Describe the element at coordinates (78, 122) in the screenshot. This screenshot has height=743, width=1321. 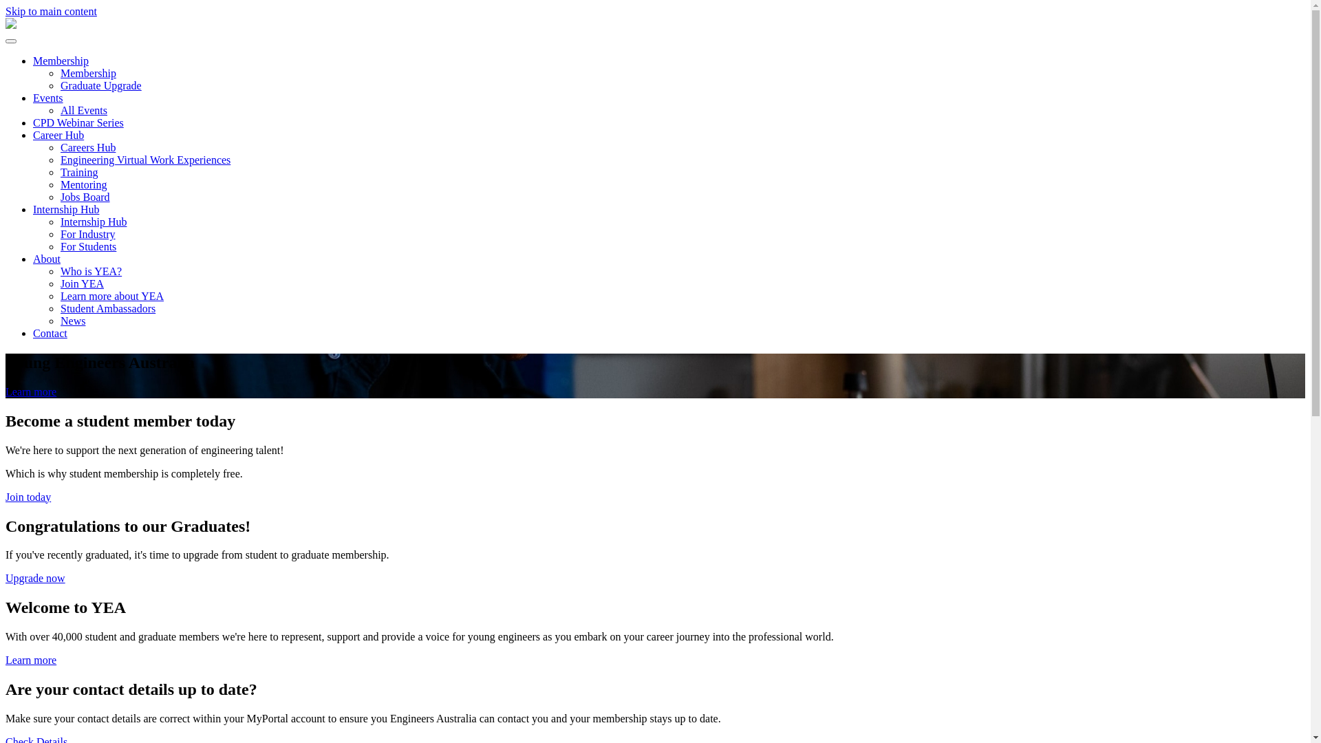
I see `CPD Webinar Series` at that location.